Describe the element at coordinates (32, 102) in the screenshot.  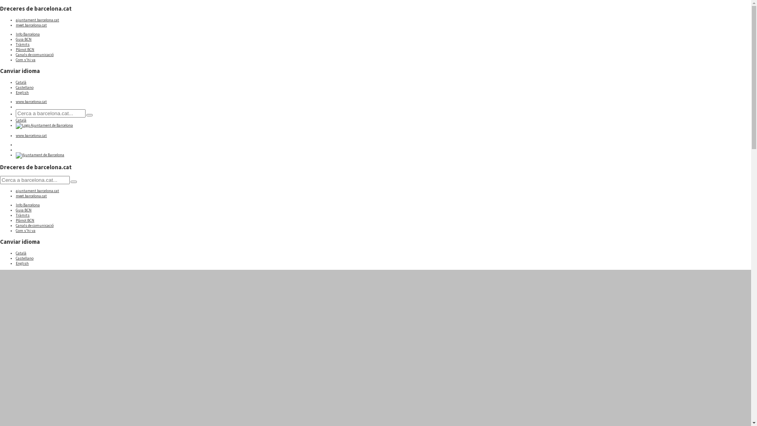
I see `www.barcelona.cat` at that location.